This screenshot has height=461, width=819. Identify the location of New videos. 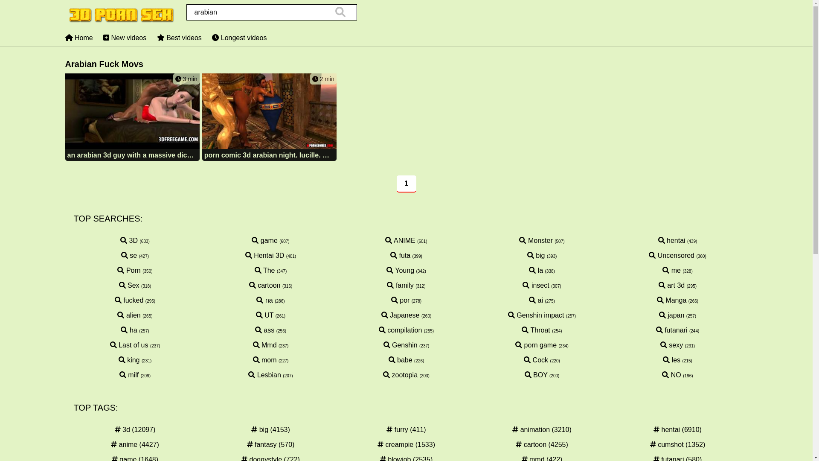
(125, 38).